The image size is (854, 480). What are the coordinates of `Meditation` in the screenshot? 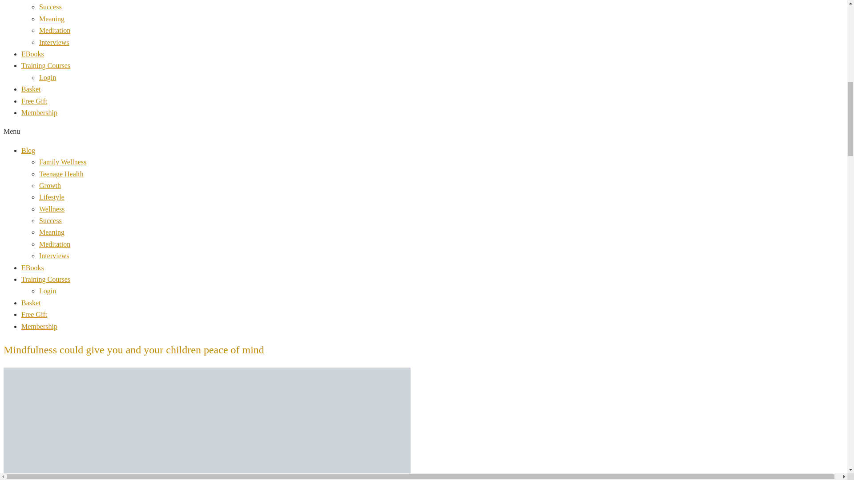 It's located at (54, 244).